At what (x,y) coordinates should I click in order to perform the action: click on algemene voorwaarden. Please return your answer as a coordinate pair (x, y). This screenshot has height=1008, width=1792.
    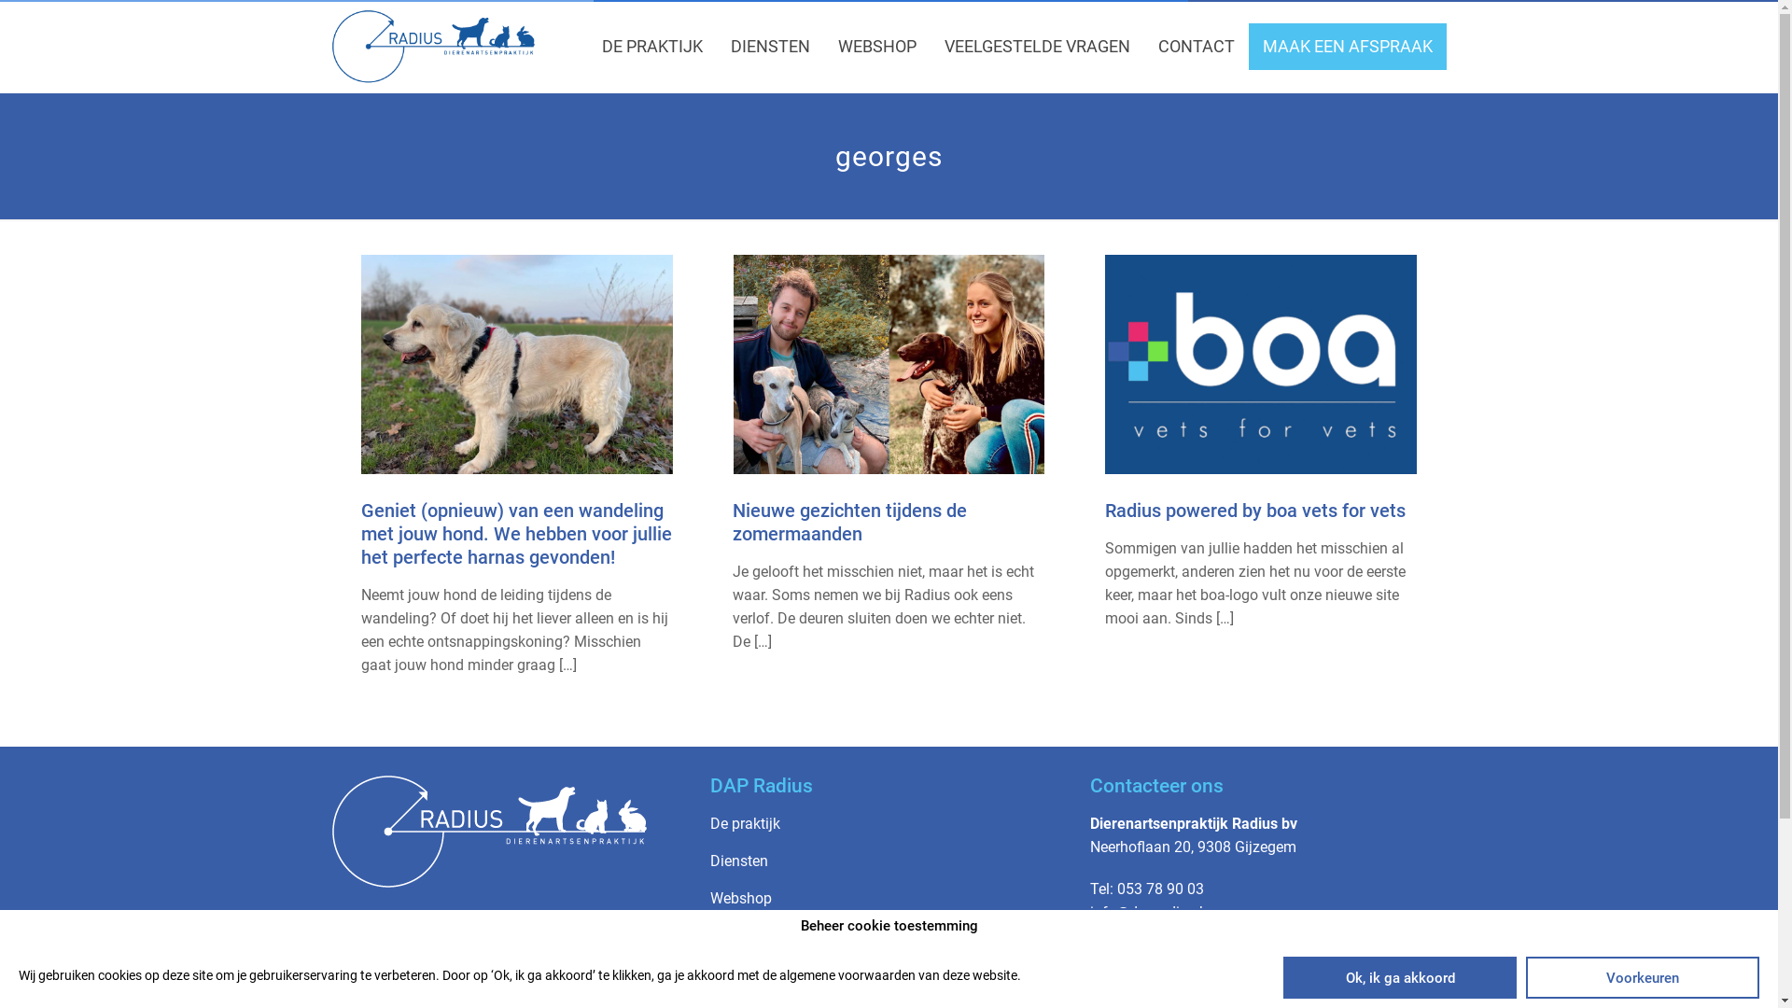
    Looking at the image, I should click on (847, 975).